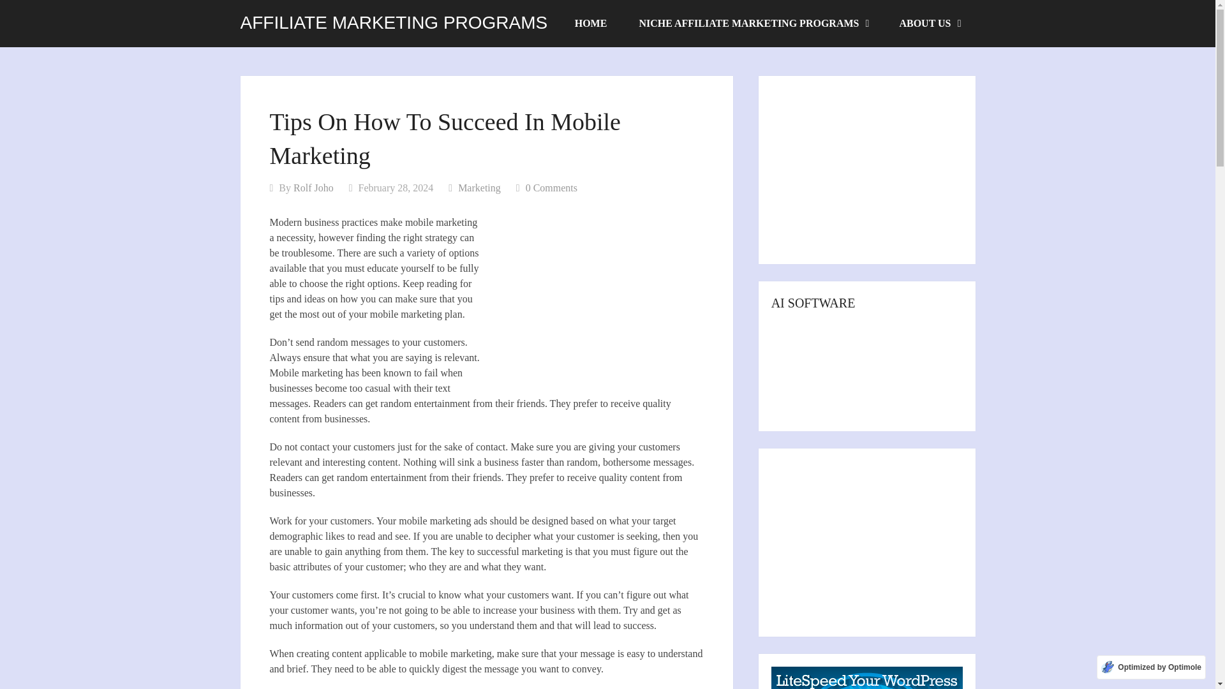  Describe the element at coordinates (929, 24) in the screenshot. I see `ABOUT US` at that location.